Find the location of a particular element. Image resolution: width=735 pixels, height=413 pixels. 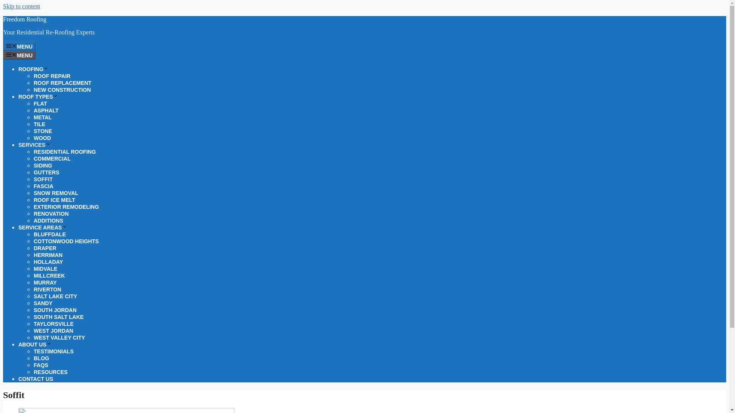

SNOW REMOVAL is located at coordinates (56, 193).